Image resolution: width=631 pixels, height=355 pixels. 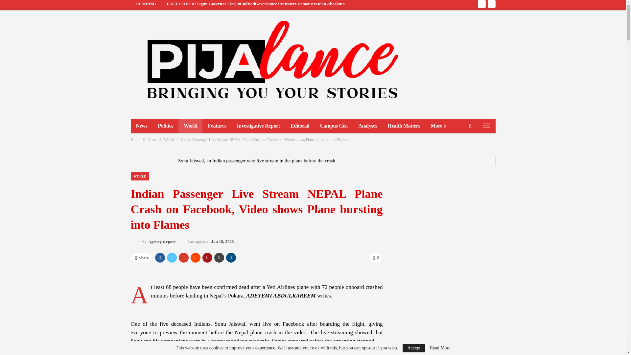 I want to click on World, so click(x=191, y=126).